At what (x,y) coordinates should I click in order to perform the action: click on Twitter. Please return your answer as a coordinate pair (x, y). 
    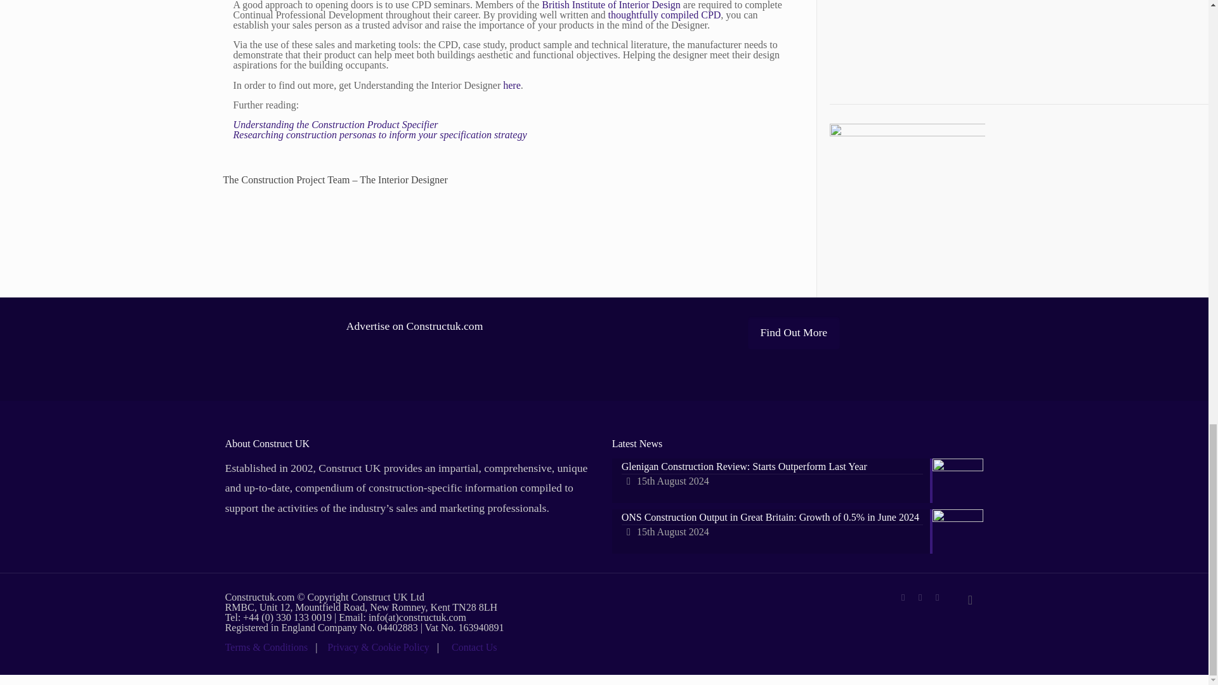
    Looking at the image, I should click on (920, 597).